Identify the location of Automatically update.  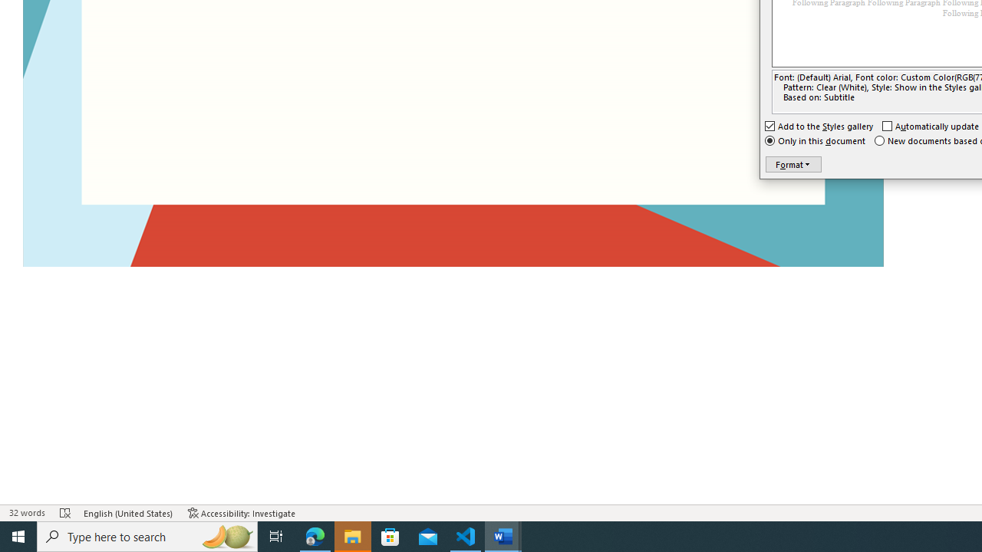
(931, 126).